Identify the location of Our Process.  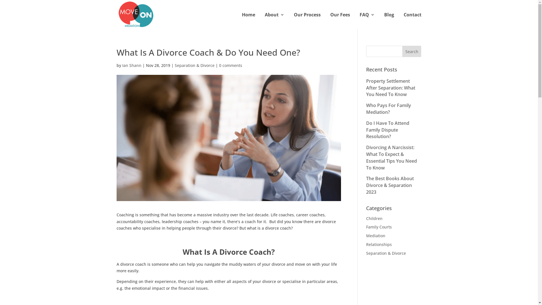
(307, 21).